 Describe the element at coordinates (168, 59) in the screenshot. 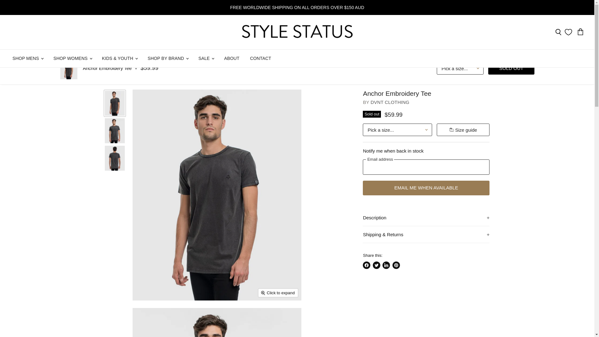

I see `SHOP BY BRAND` at that location.